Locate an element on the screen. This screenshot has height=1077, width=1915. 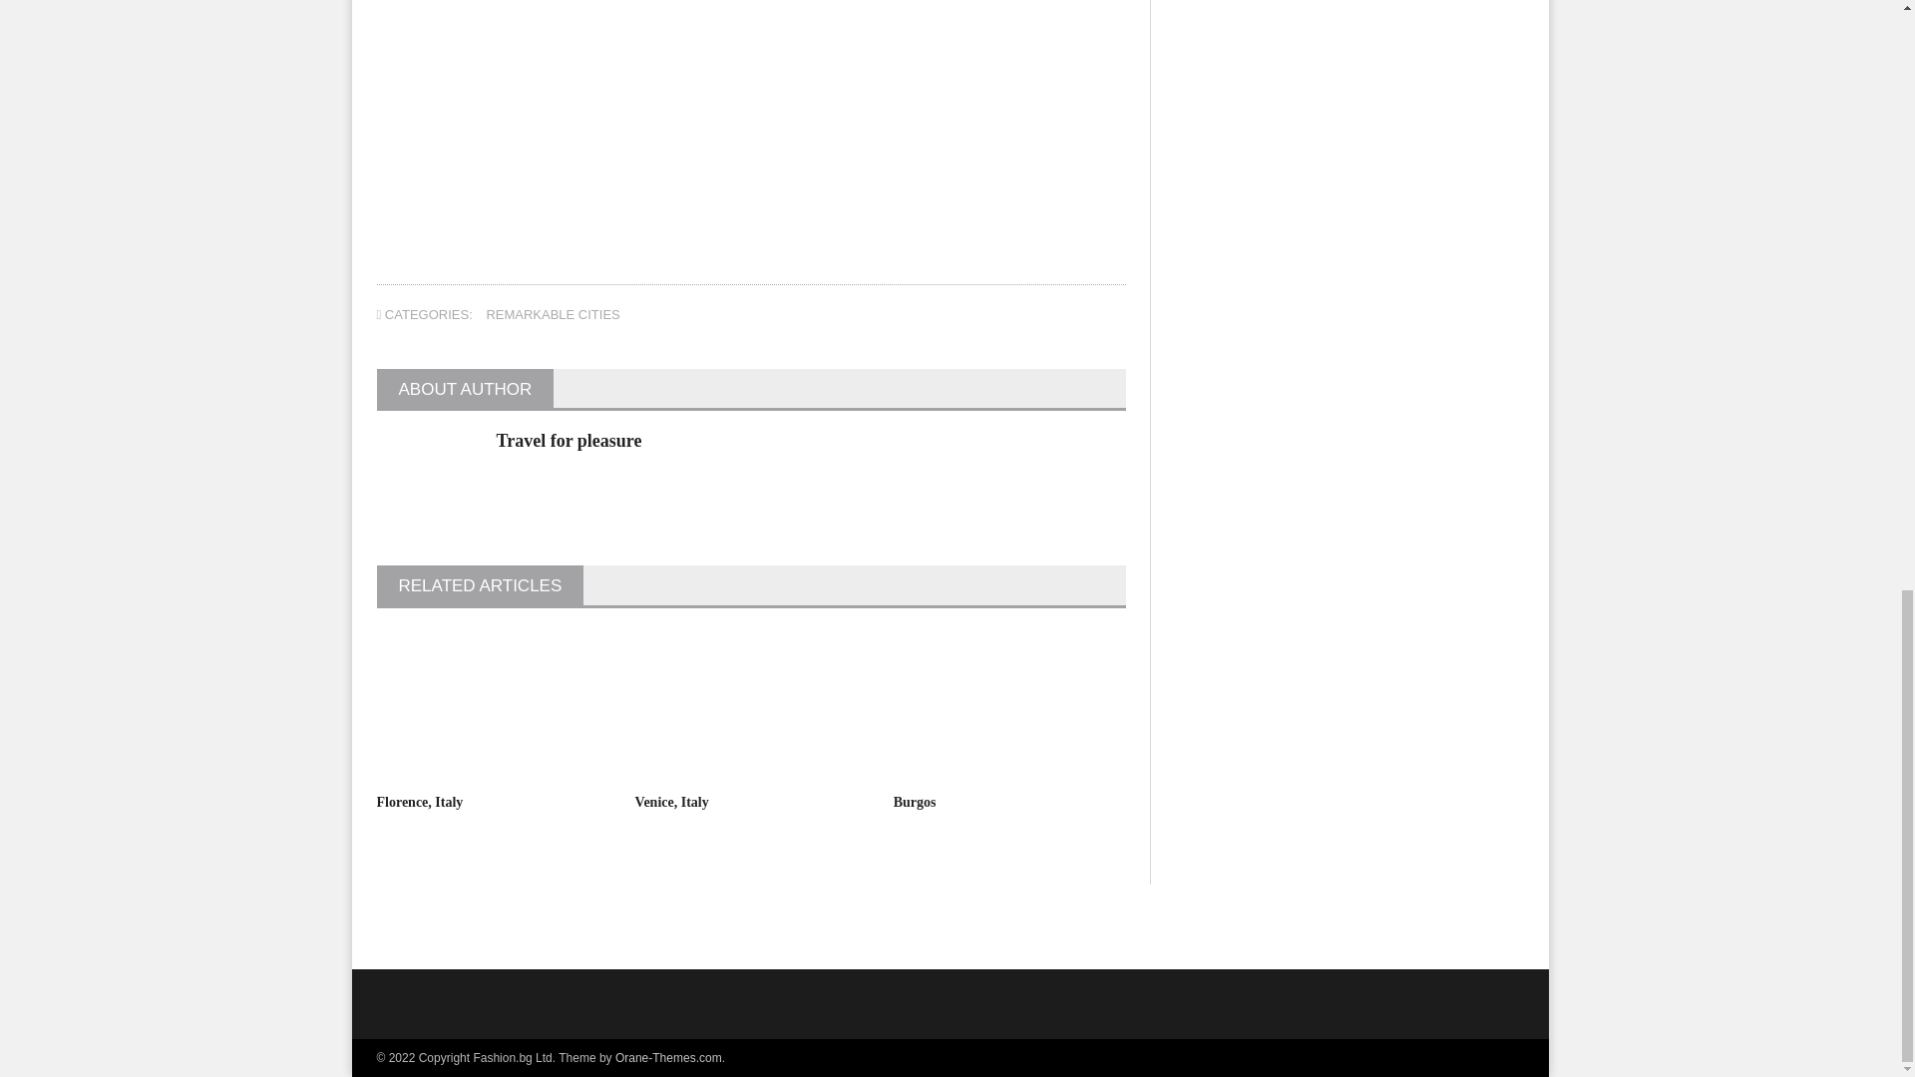
Burgos is located at coordinates (915, 802).